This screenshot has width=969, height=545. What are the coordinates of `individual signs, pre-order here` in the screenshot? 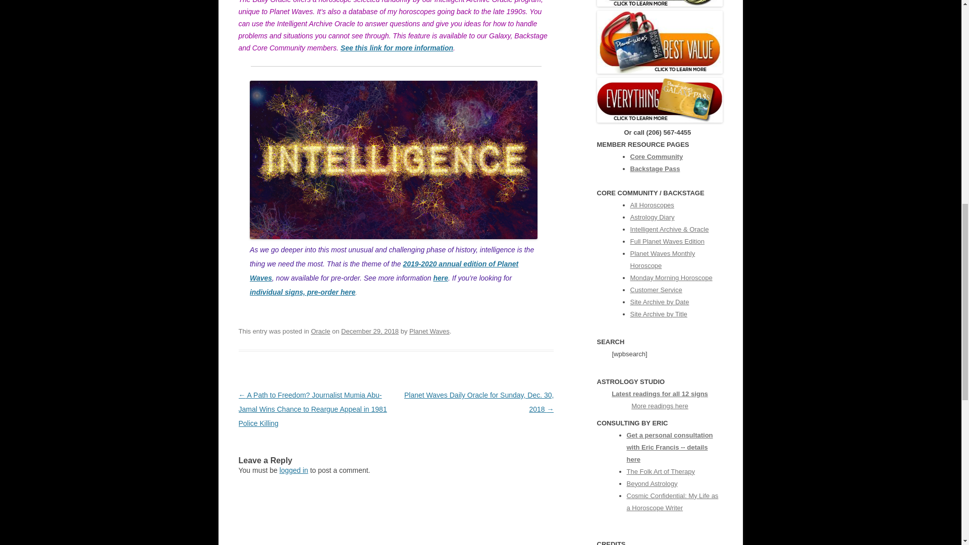 It's located at (303, 292).